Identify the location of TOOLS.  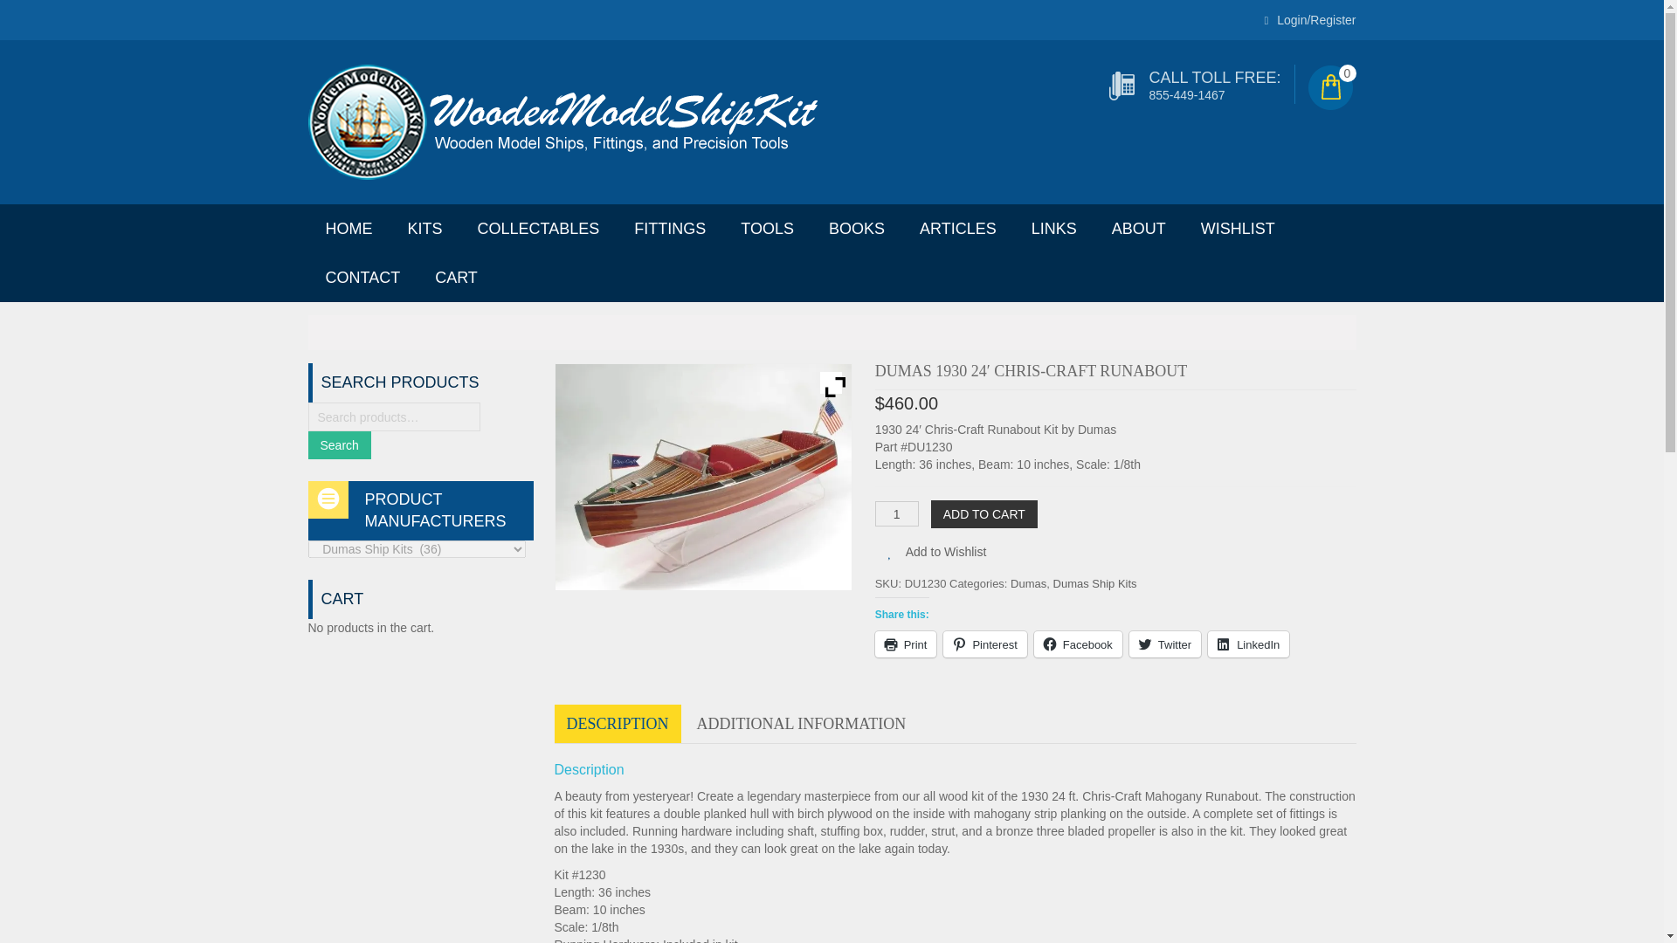
(767, 229).